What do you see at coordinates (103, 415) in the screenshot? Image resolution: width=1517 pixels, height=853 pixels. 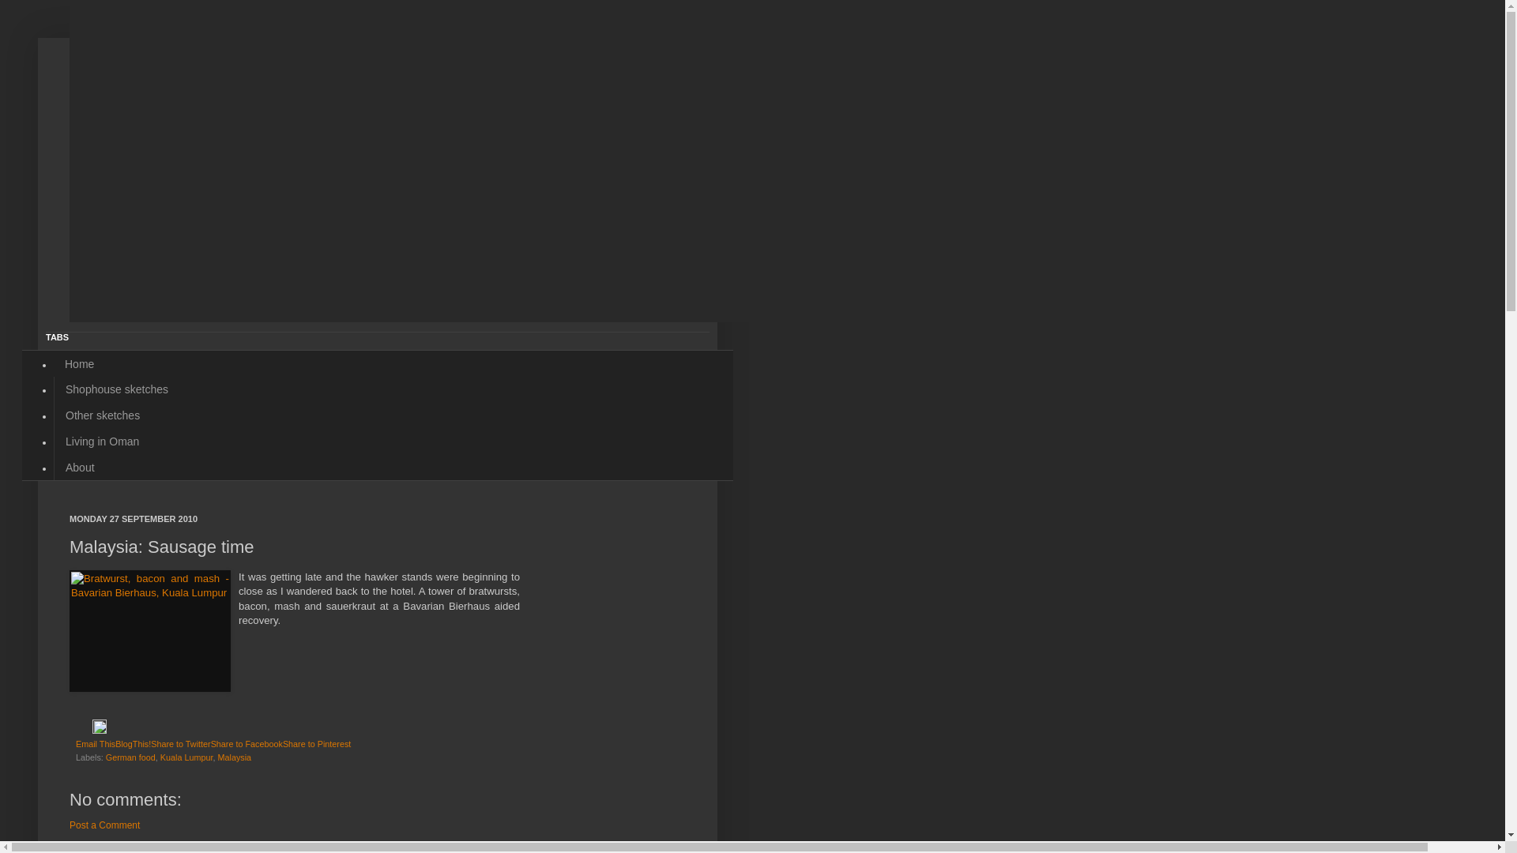 I see `Other sketches` at bounding box center [103, 415].